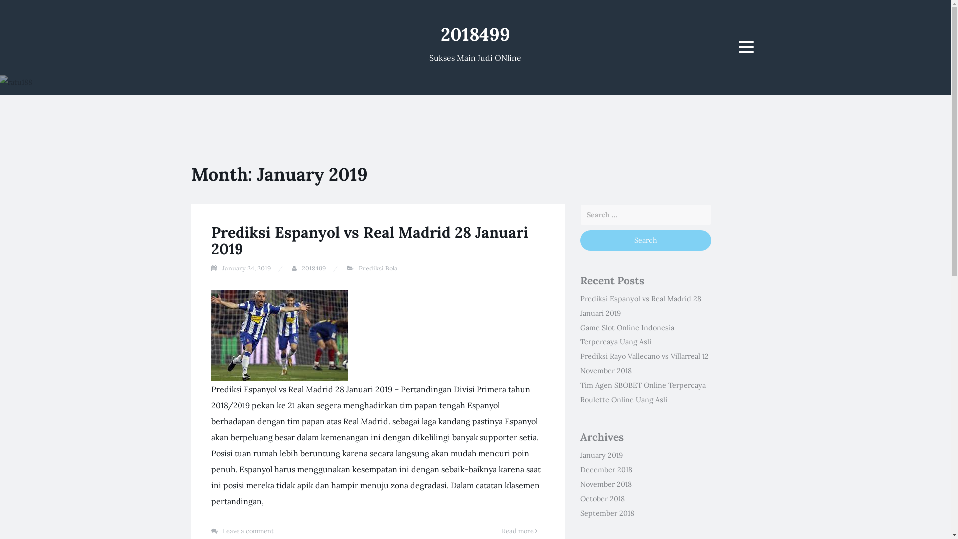 This screenshot has width=958, height=539. I want to click on Menu, so click(746, 47).